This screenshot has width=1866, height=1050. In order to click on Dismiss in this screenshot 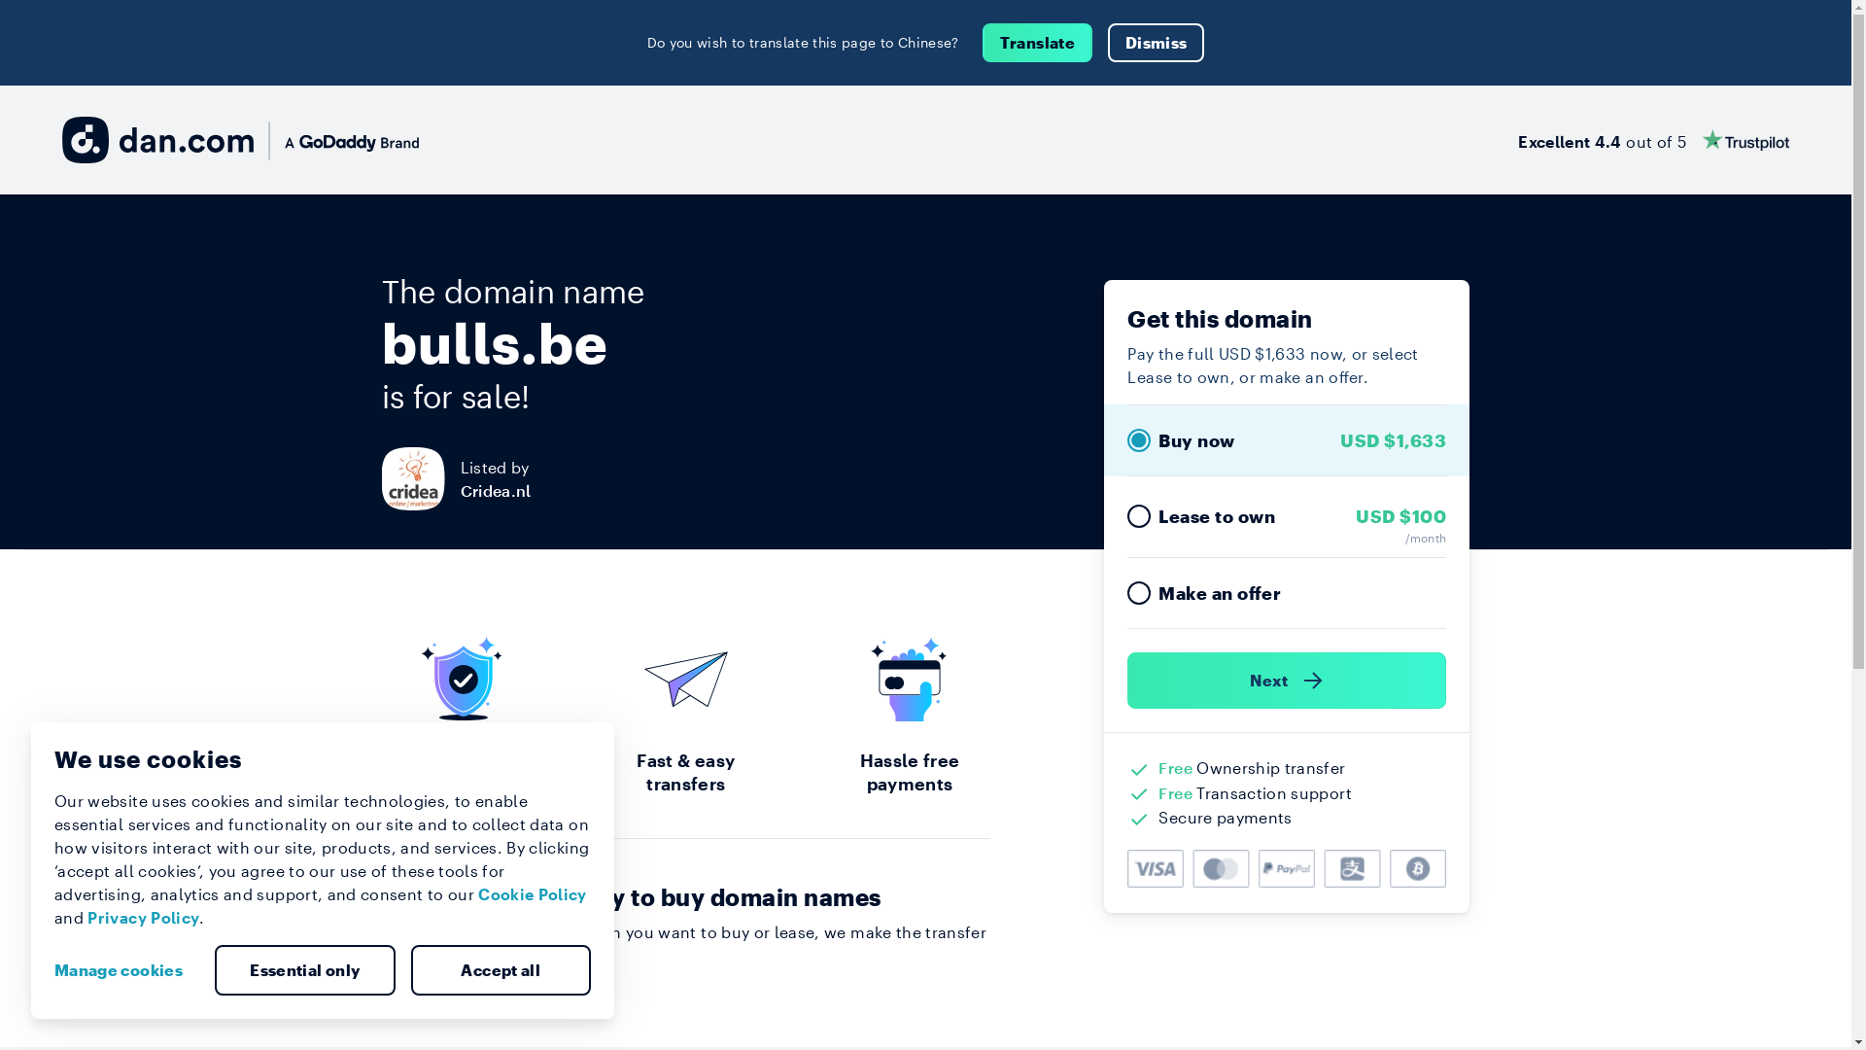, I will do `click(1157, 43)`.